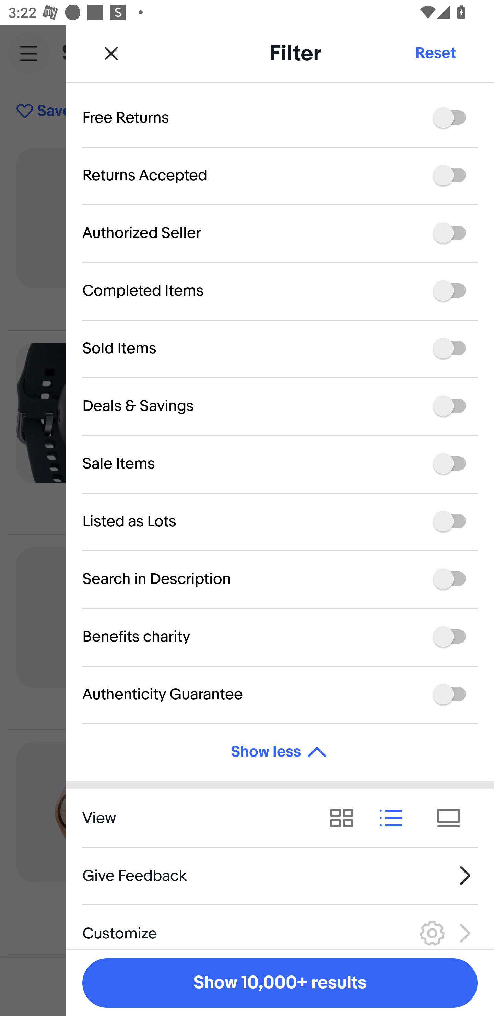  Describe the element at coordinates (280, 983) in the screenshot. I see `Show 10,000+ results` at that location.